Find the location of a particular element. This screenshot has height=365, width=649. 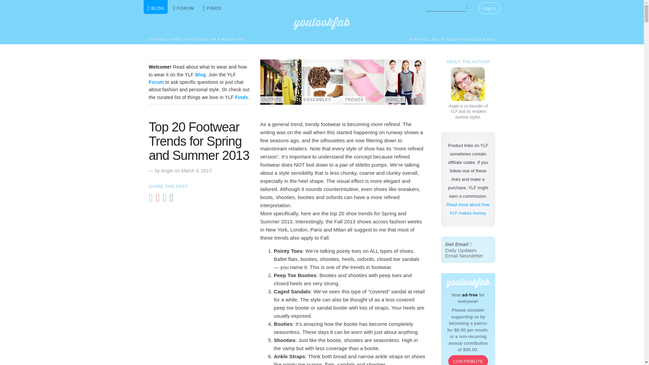

CONTRIBUTE is located at coordinates (468, 360).